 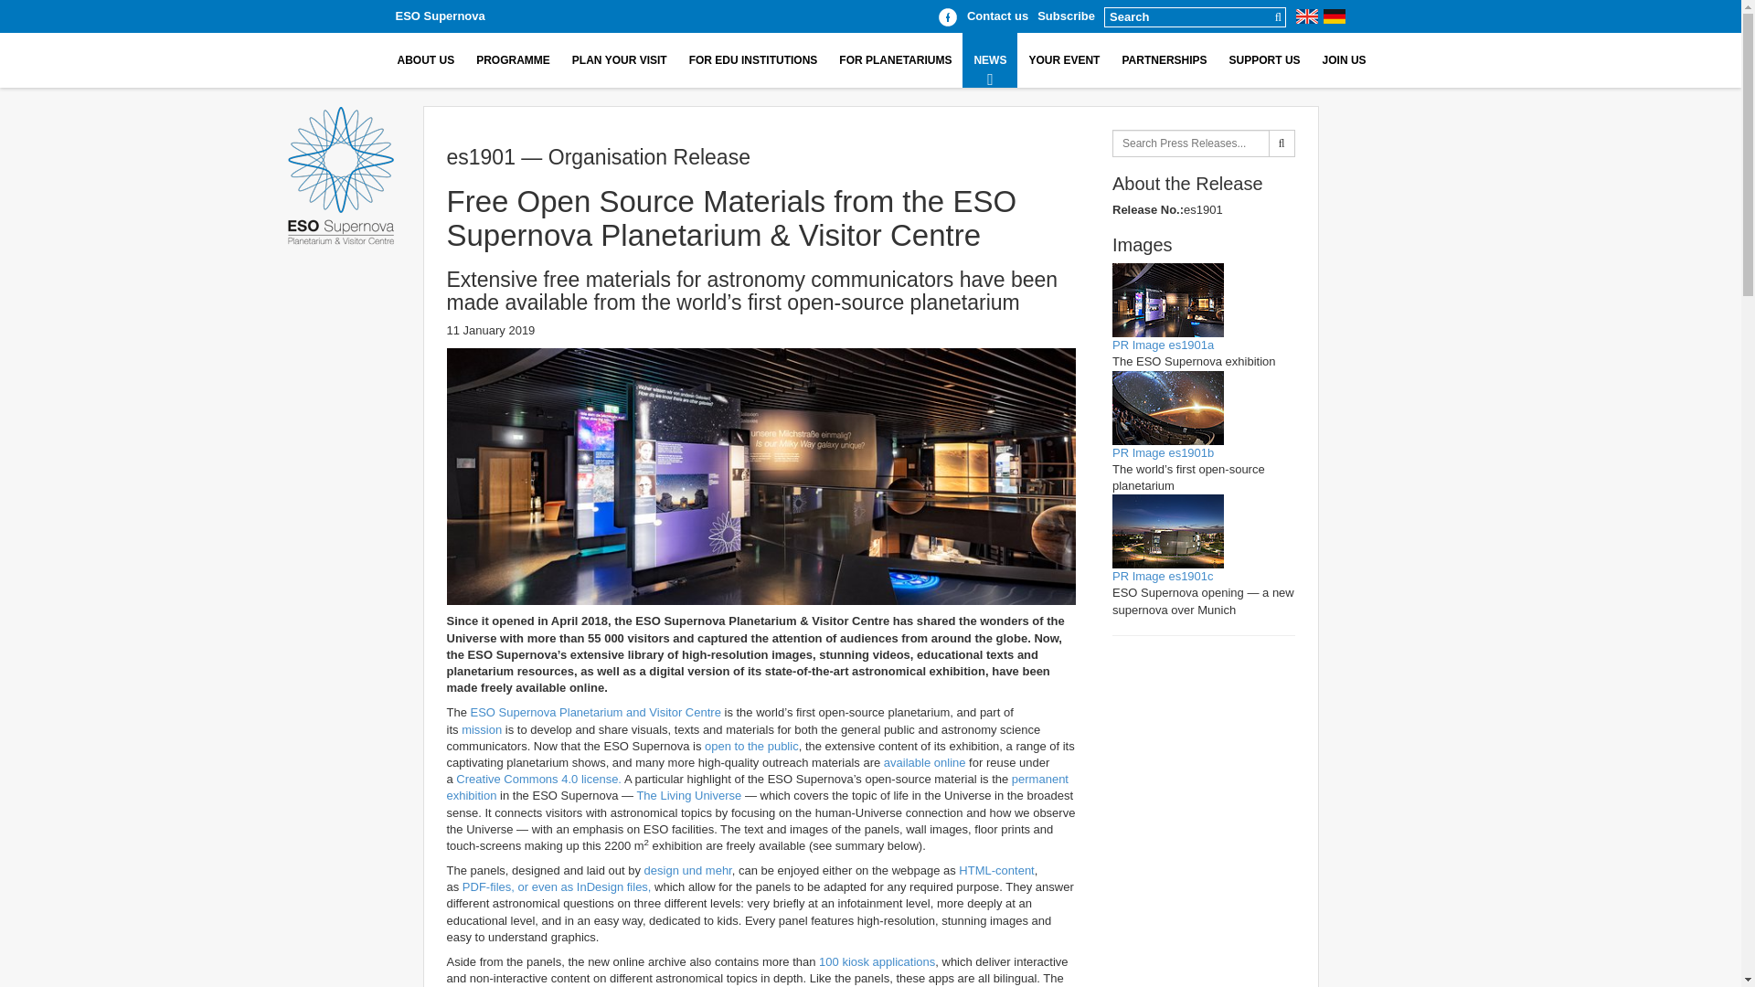 What do you see at coordinates (513, 60) in the screenshot?
I see `PROGRAMME` at bounding box center [513, 60].